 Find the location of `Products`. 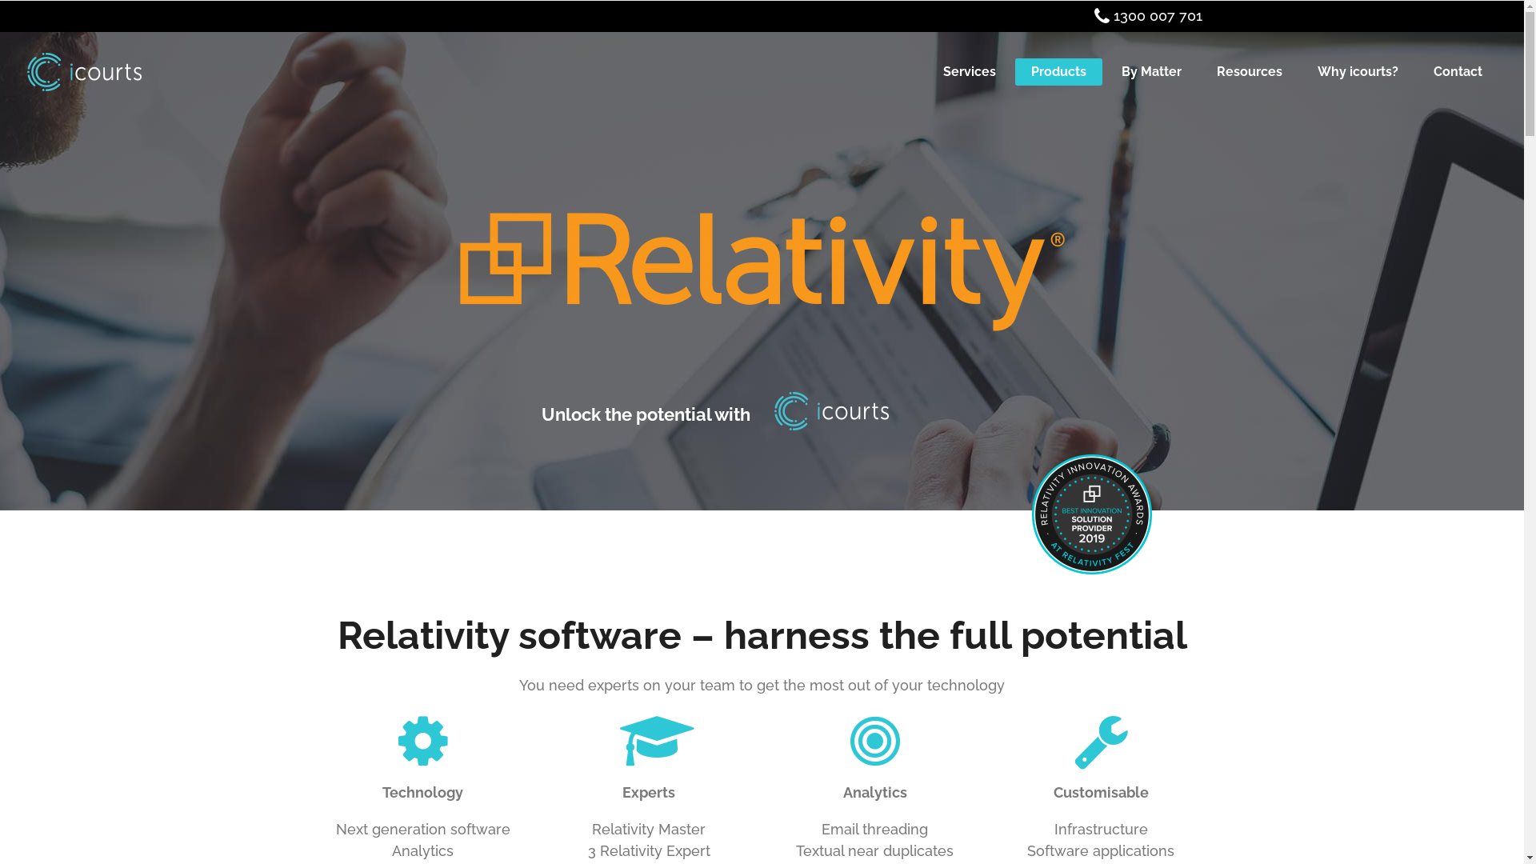

Products is located at coordinates (1059, 72).